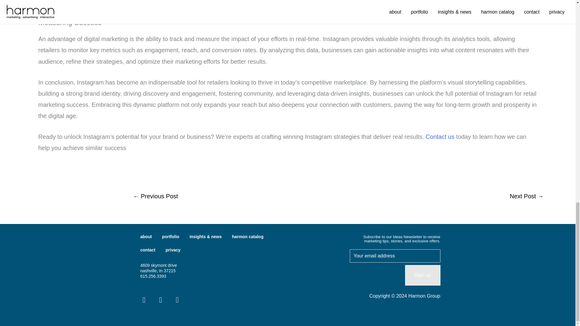 The height and width of the screenshot is (326, 580). I want to click on Sign up, so click(422, 275).